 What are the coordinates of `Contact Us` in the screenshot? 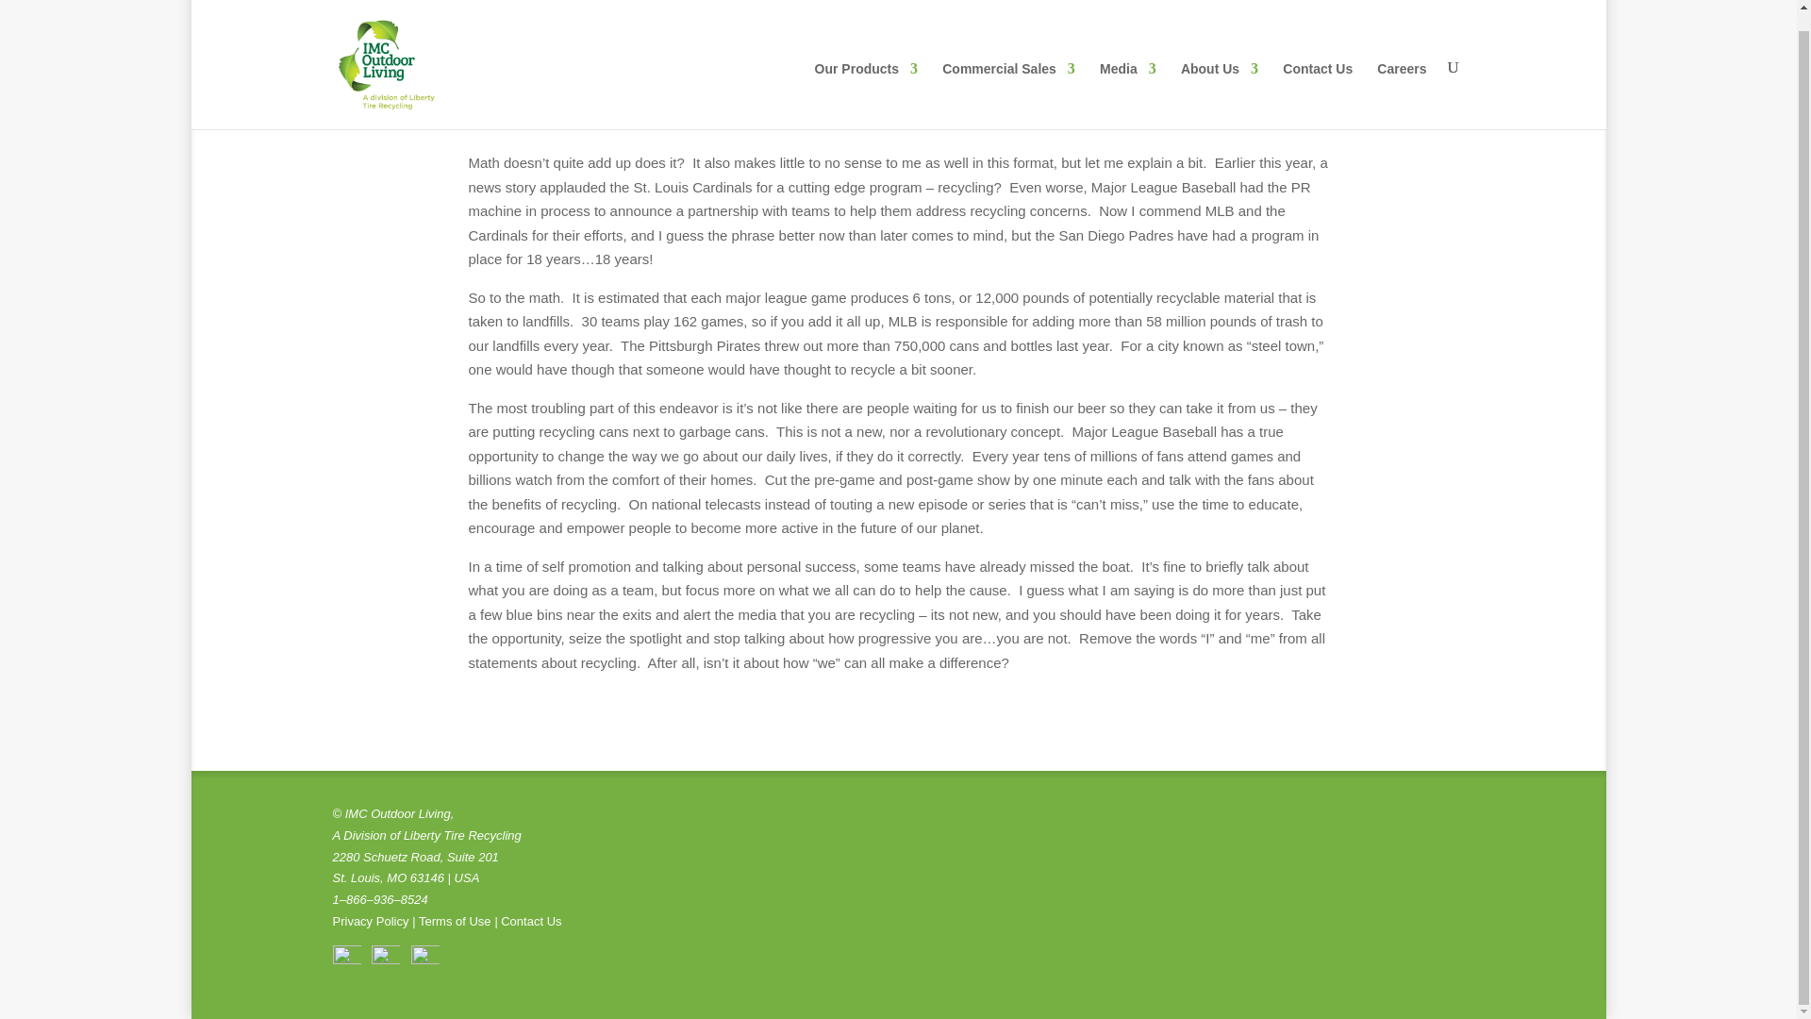 It's located at (1317, 77).